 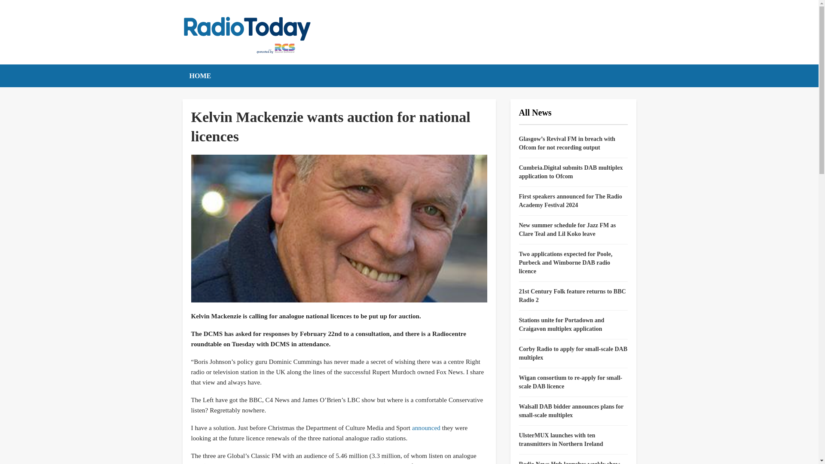 I want to click on Walsall DAB bidder announces plans for small-scale multiplex, so click(x=571, y=411).